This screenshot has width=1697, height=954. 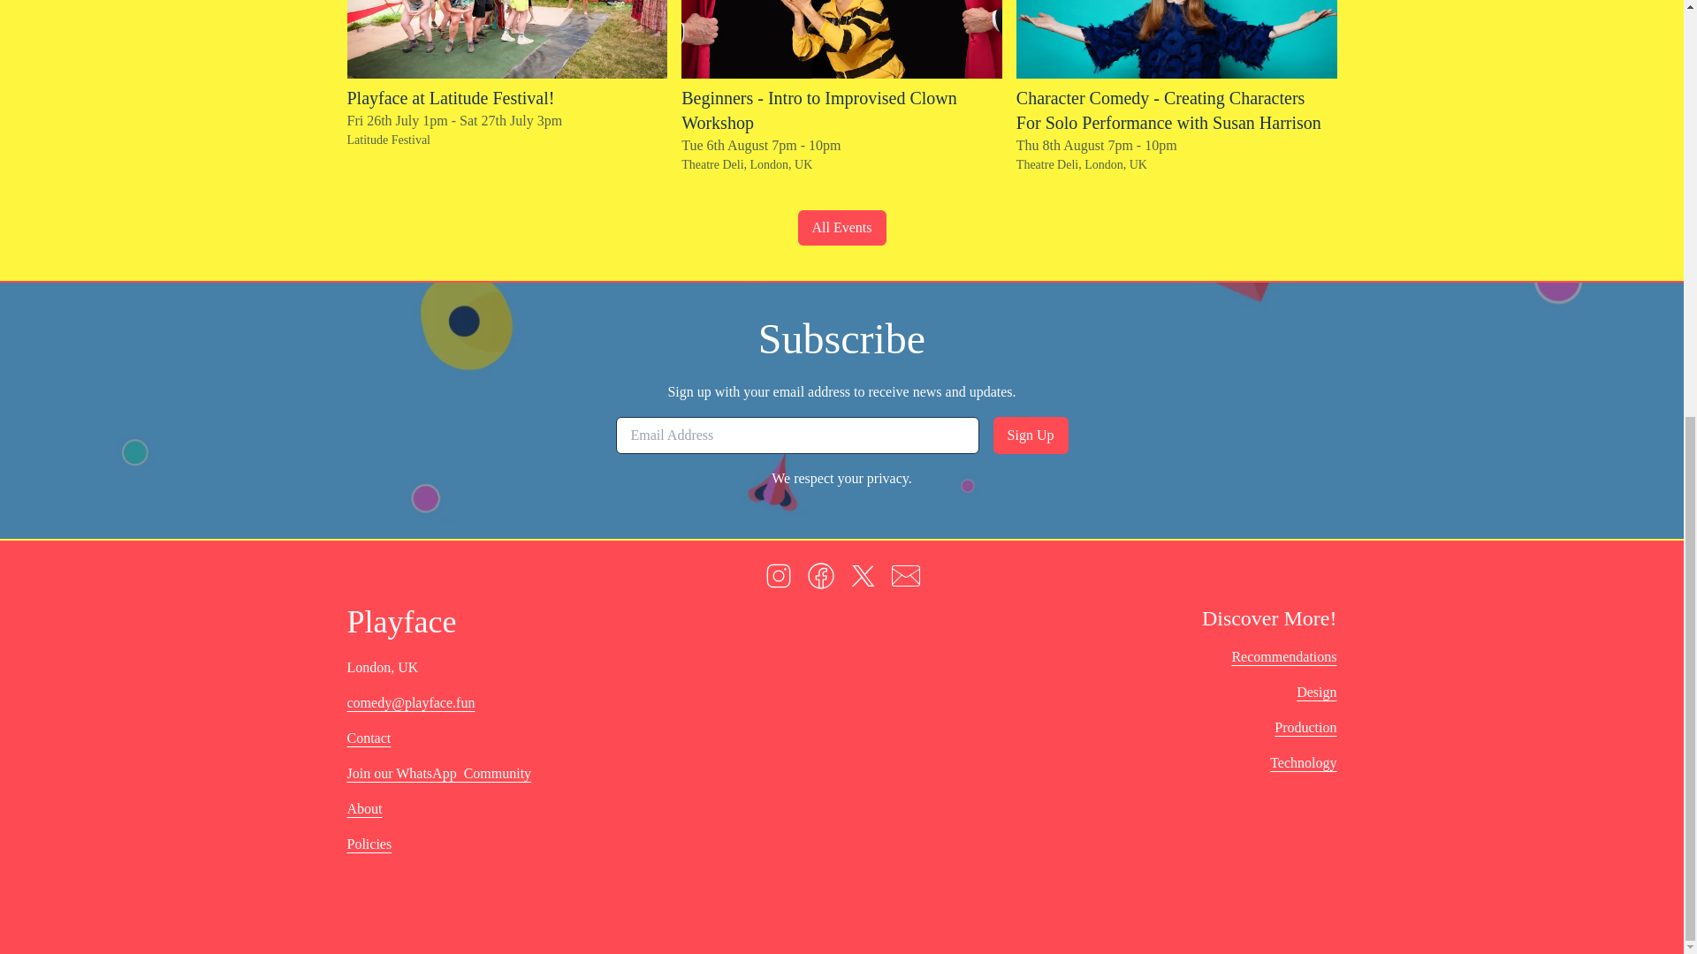 What do you see at coordinates (369, 844) in the screenshot?
I see `Policies` at bounding box center [369, 844].